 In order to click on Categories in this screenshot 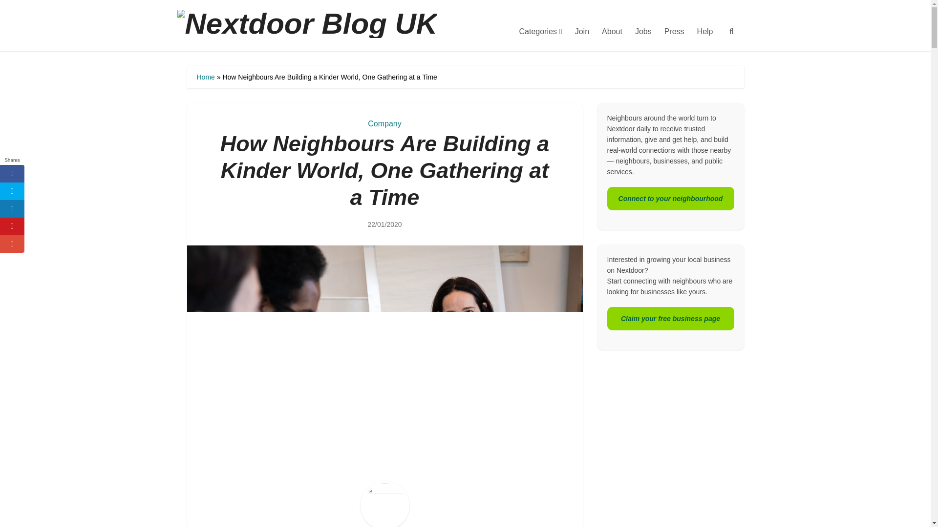, I will do `click(540, 31)`.